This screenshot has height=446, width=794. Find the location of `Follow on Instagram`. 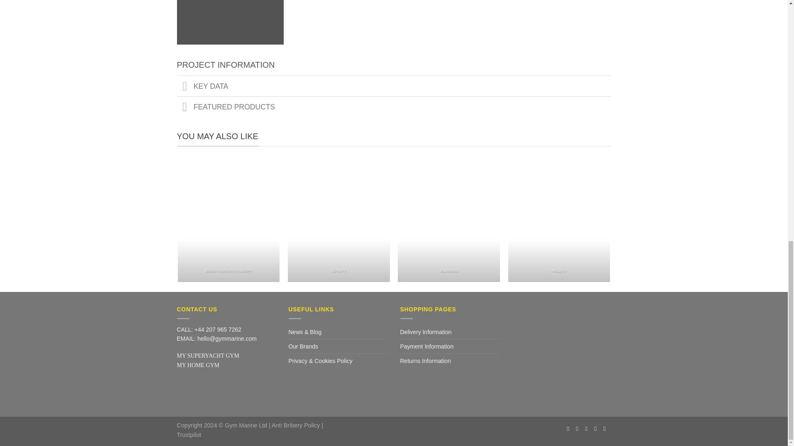

Follow on Instagram is located at coordinates (579, 429).